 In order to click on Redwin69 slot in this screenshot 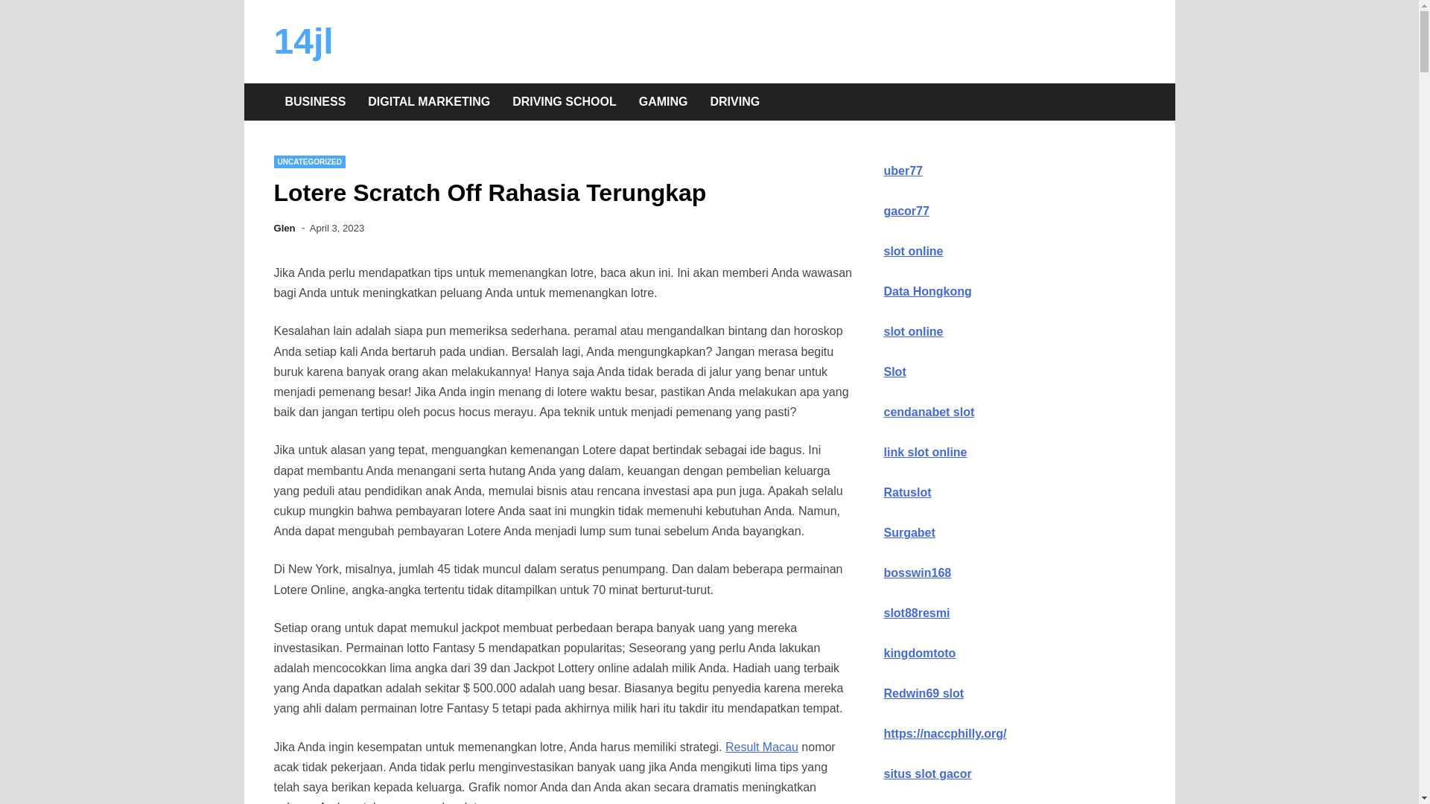, I will do `click(924, 694)`.